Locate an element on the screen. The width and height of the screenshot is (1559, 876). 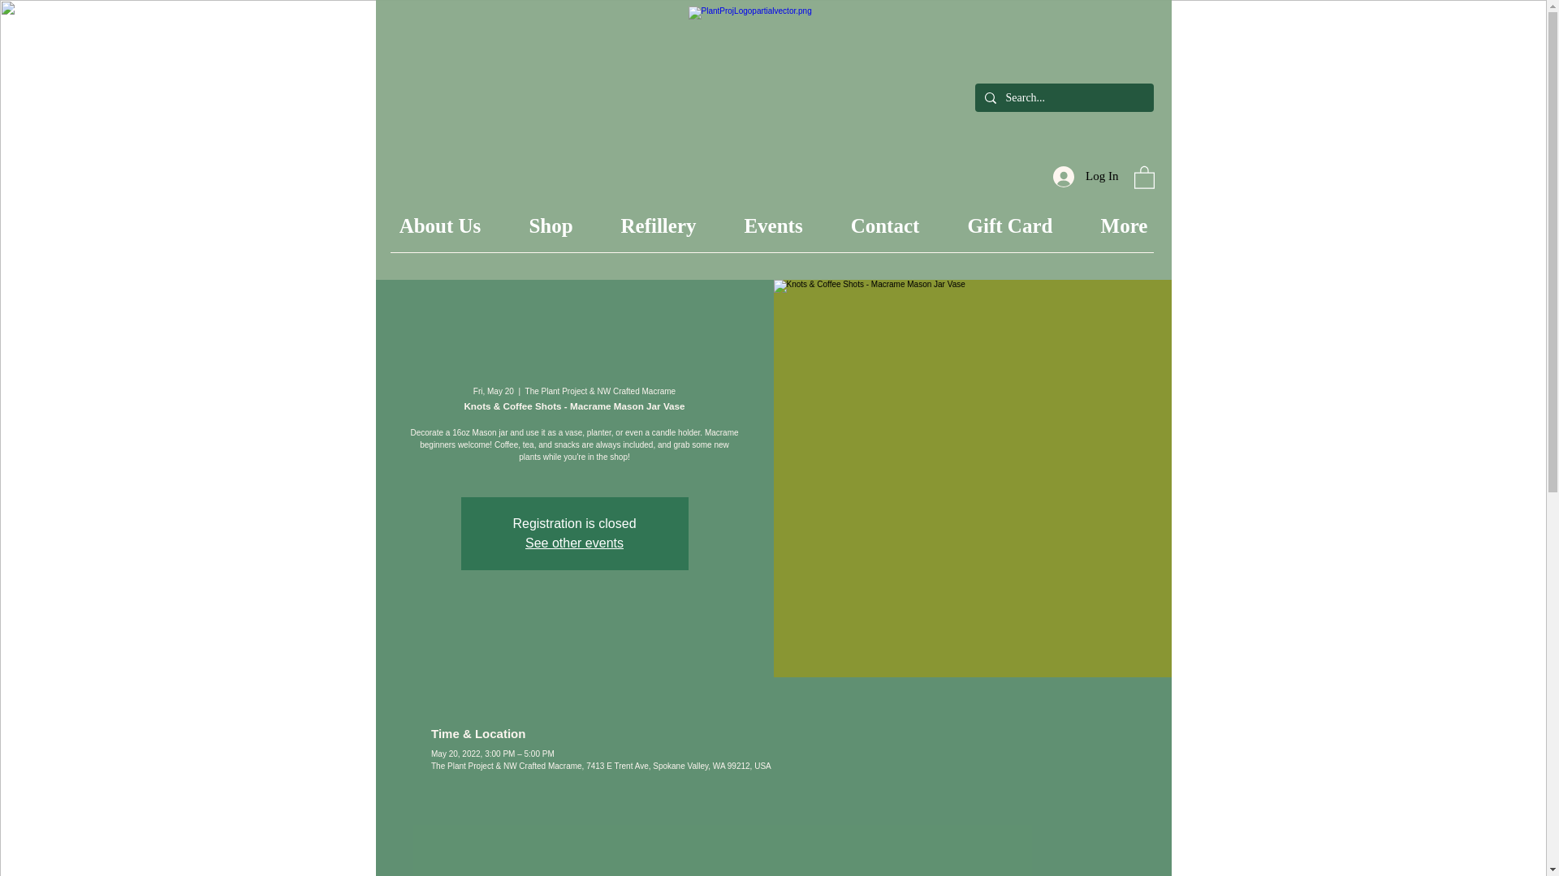
Log In is located at coordinates (1085, 176).